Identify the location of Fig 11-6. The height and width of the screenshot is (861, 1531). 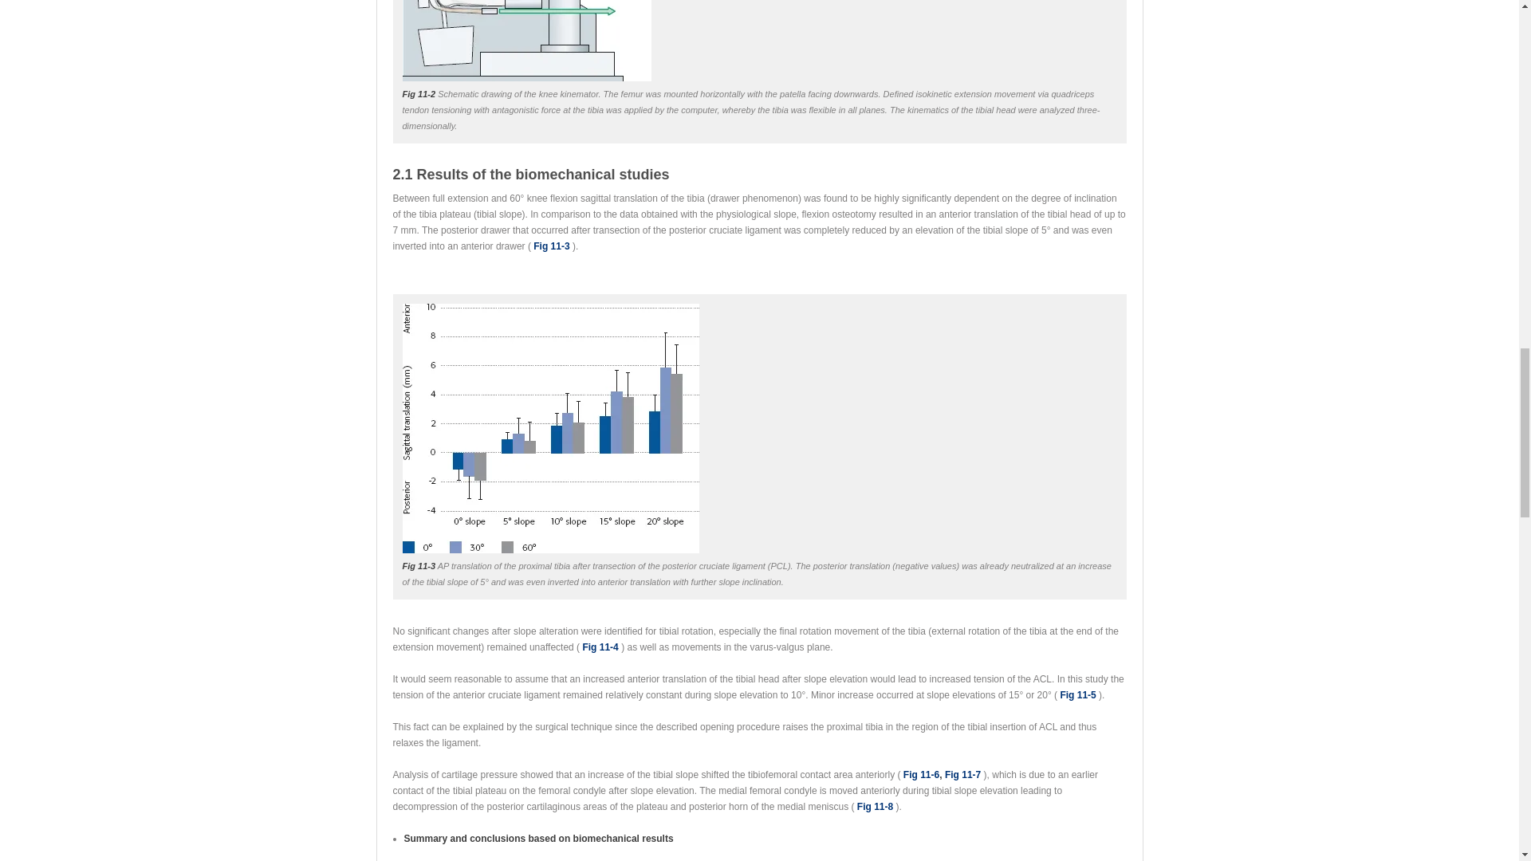
(921, 775).